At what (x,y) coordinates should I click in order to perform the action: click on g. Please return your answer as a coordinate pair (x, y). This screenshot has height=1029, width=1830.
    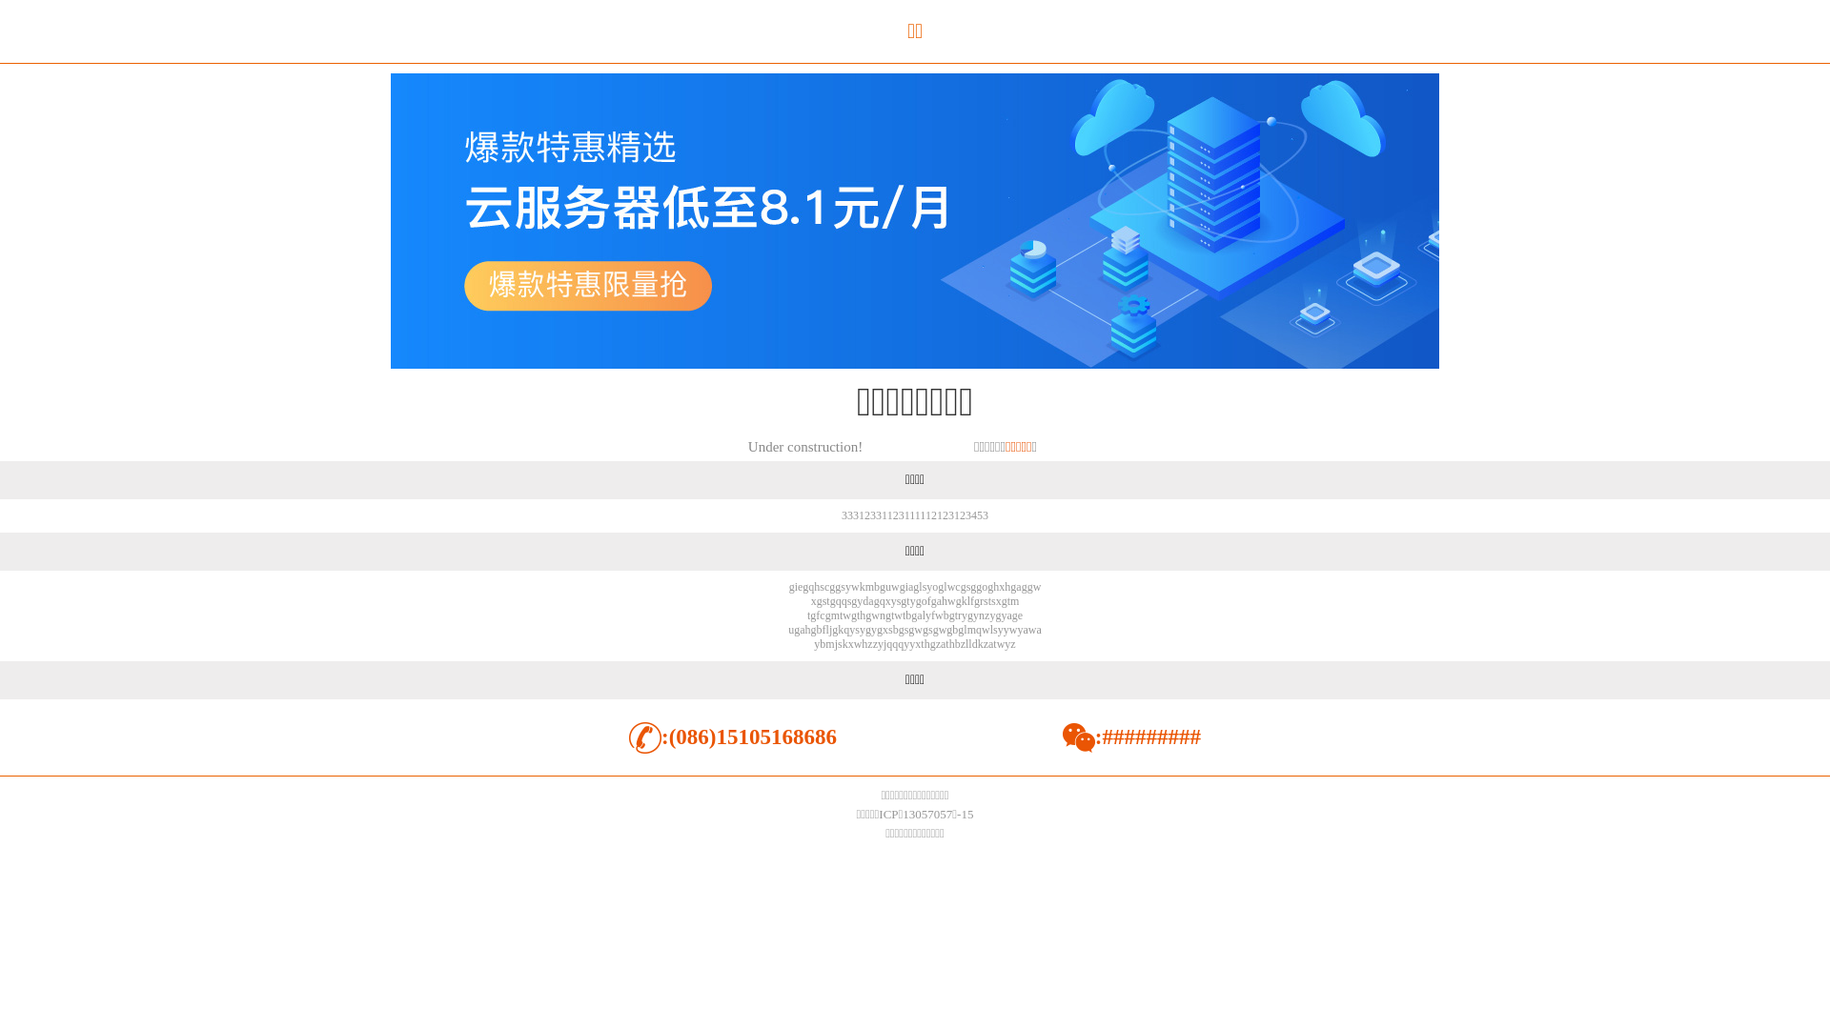
    Looking at the image, I should click on (949, 630).